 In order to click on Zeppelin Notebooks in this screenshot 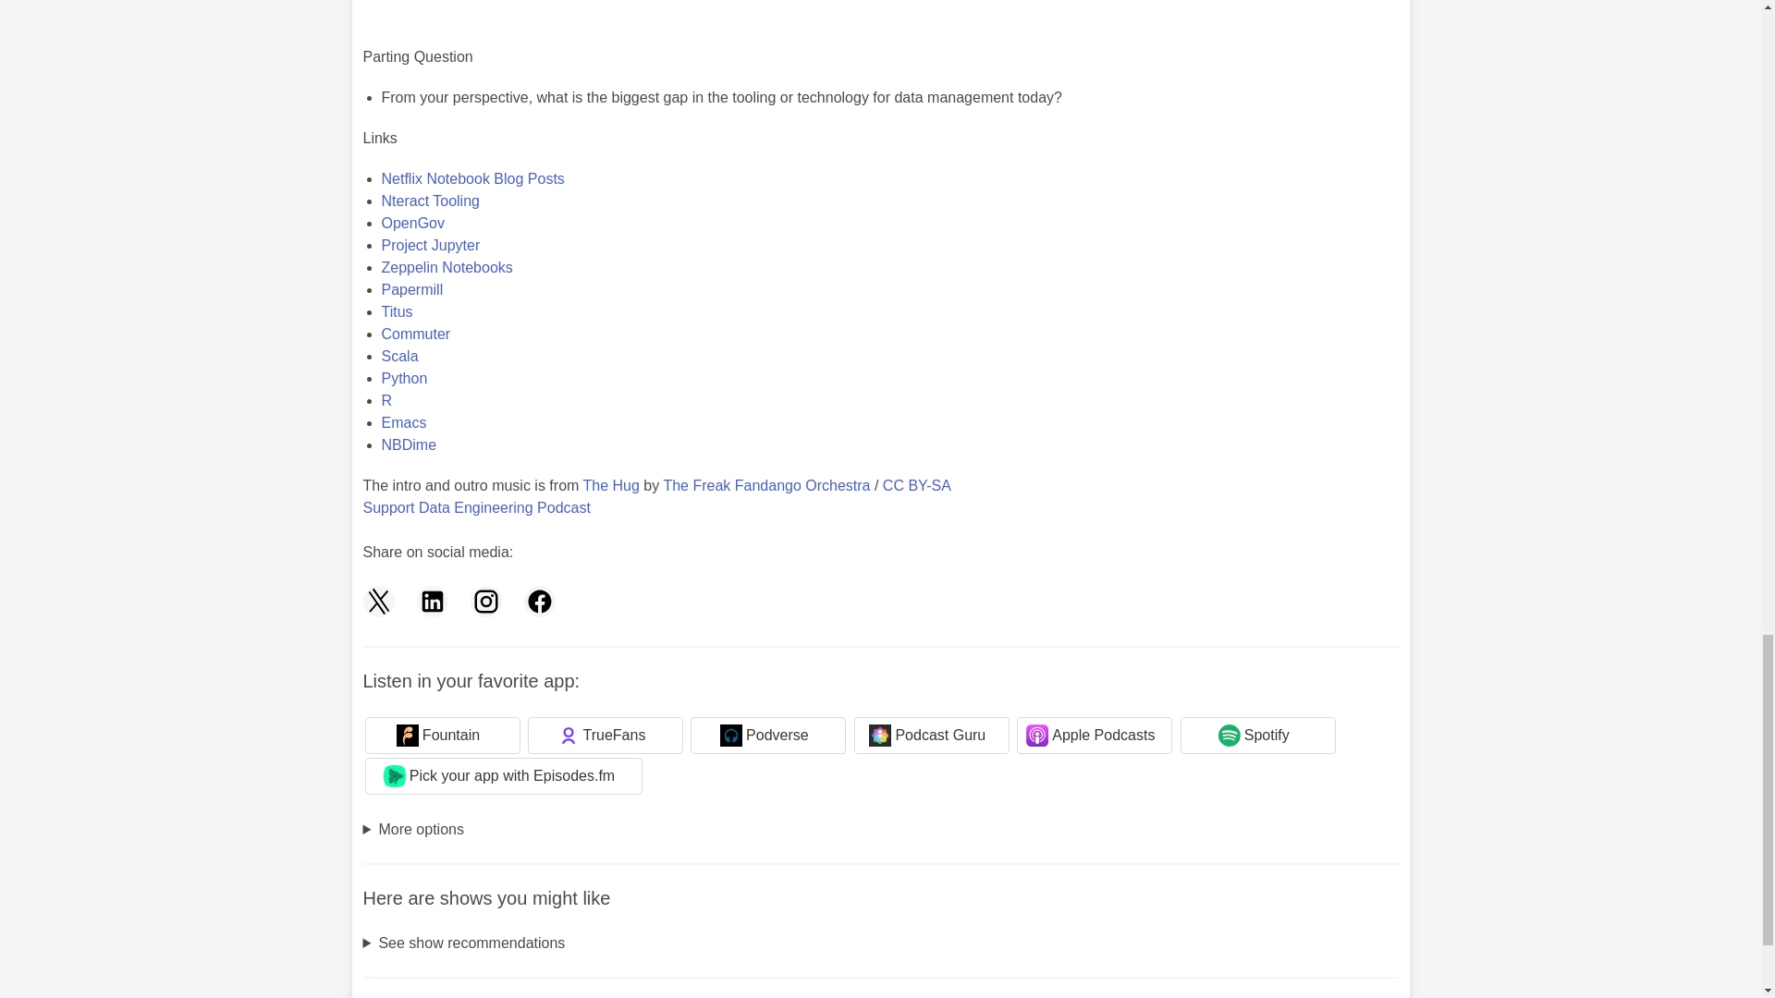, I will do `click(447, 267)`.